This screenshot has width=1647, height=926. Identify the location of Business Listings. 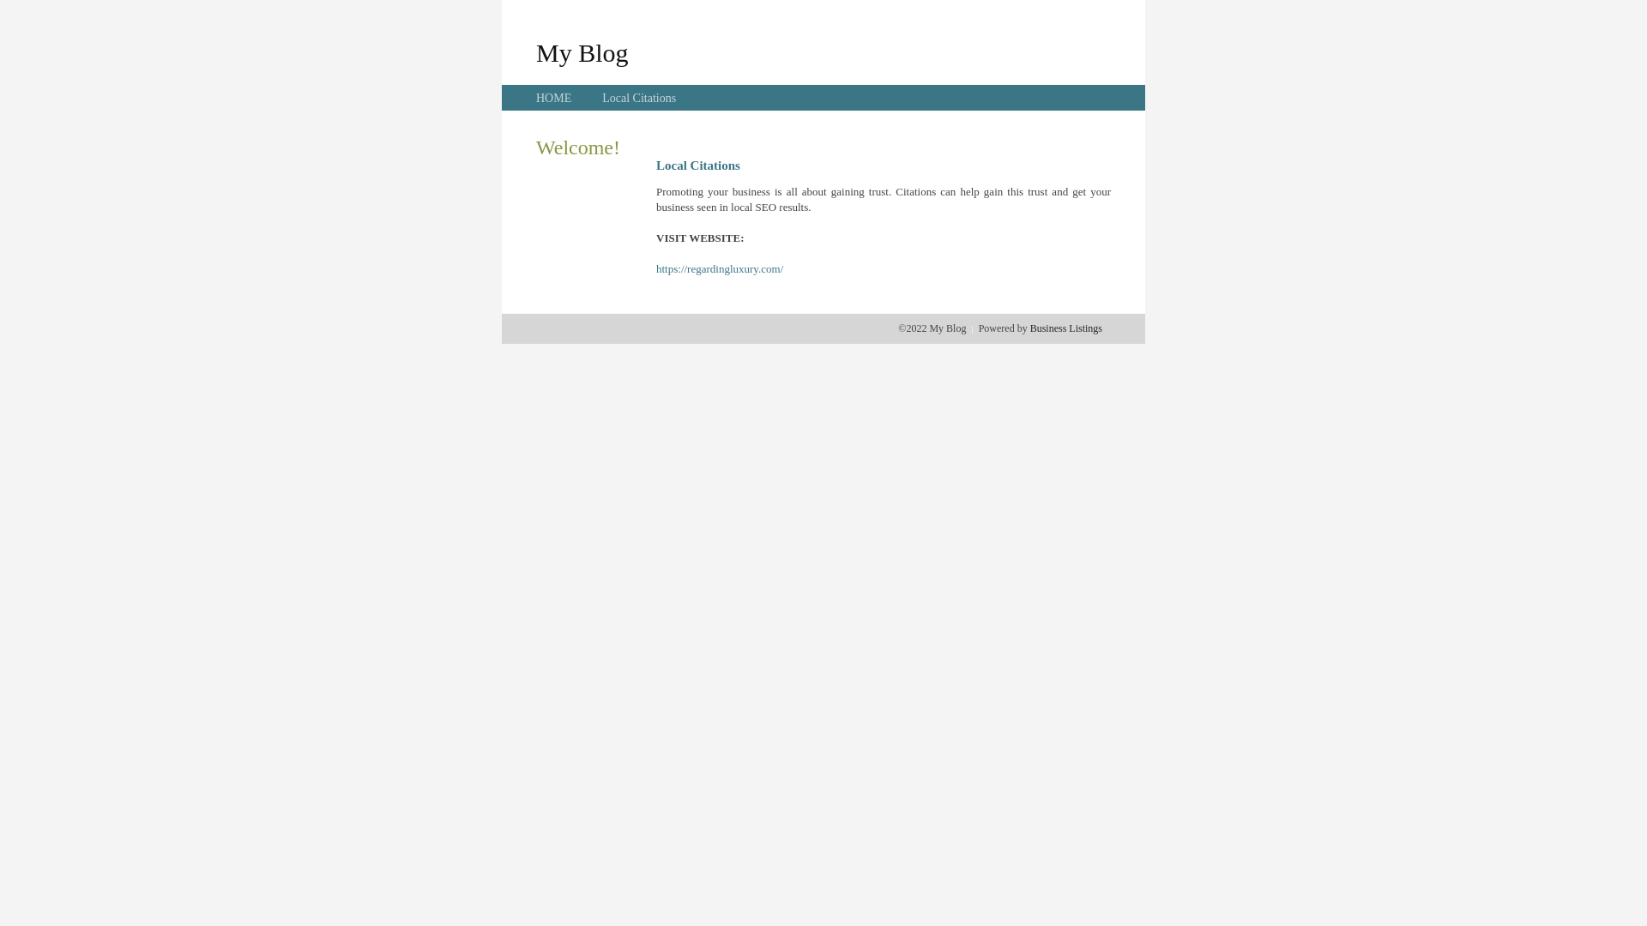
(1066, 328).